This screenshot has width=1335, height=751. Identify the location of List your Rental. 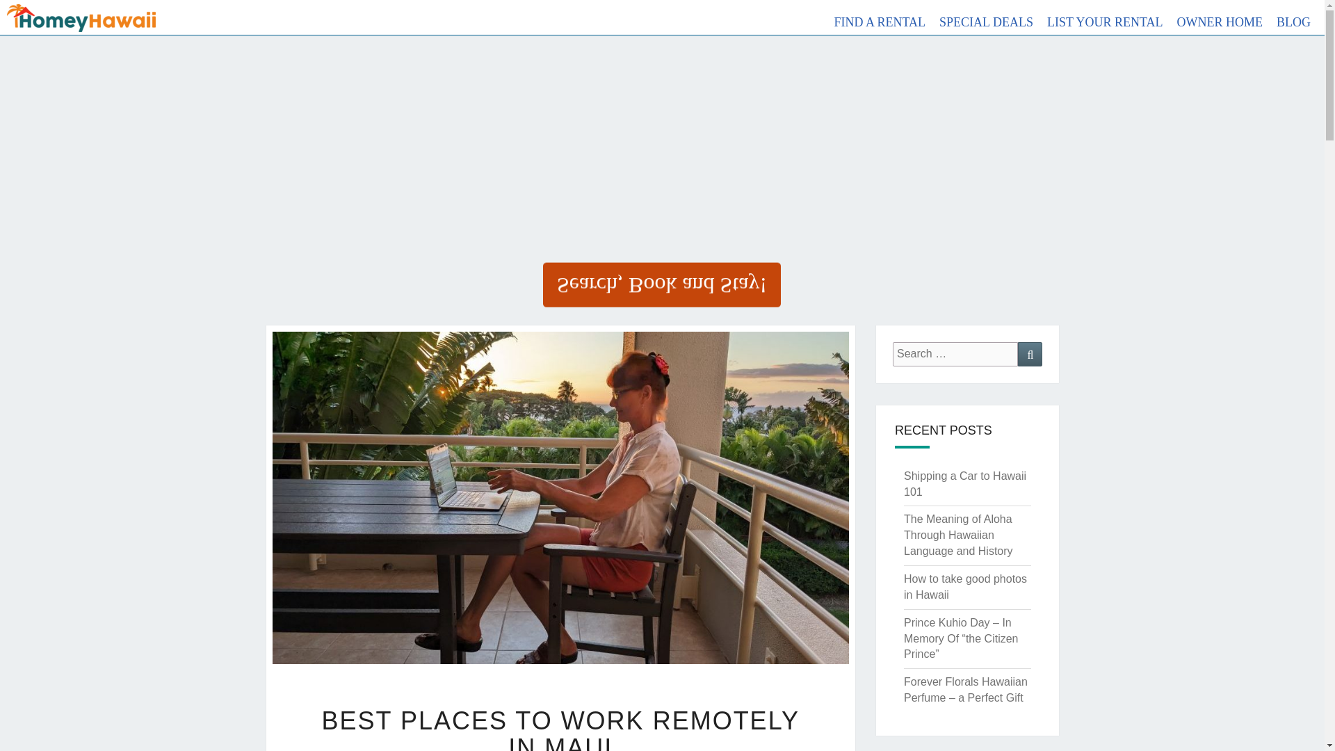
(1112, 22).